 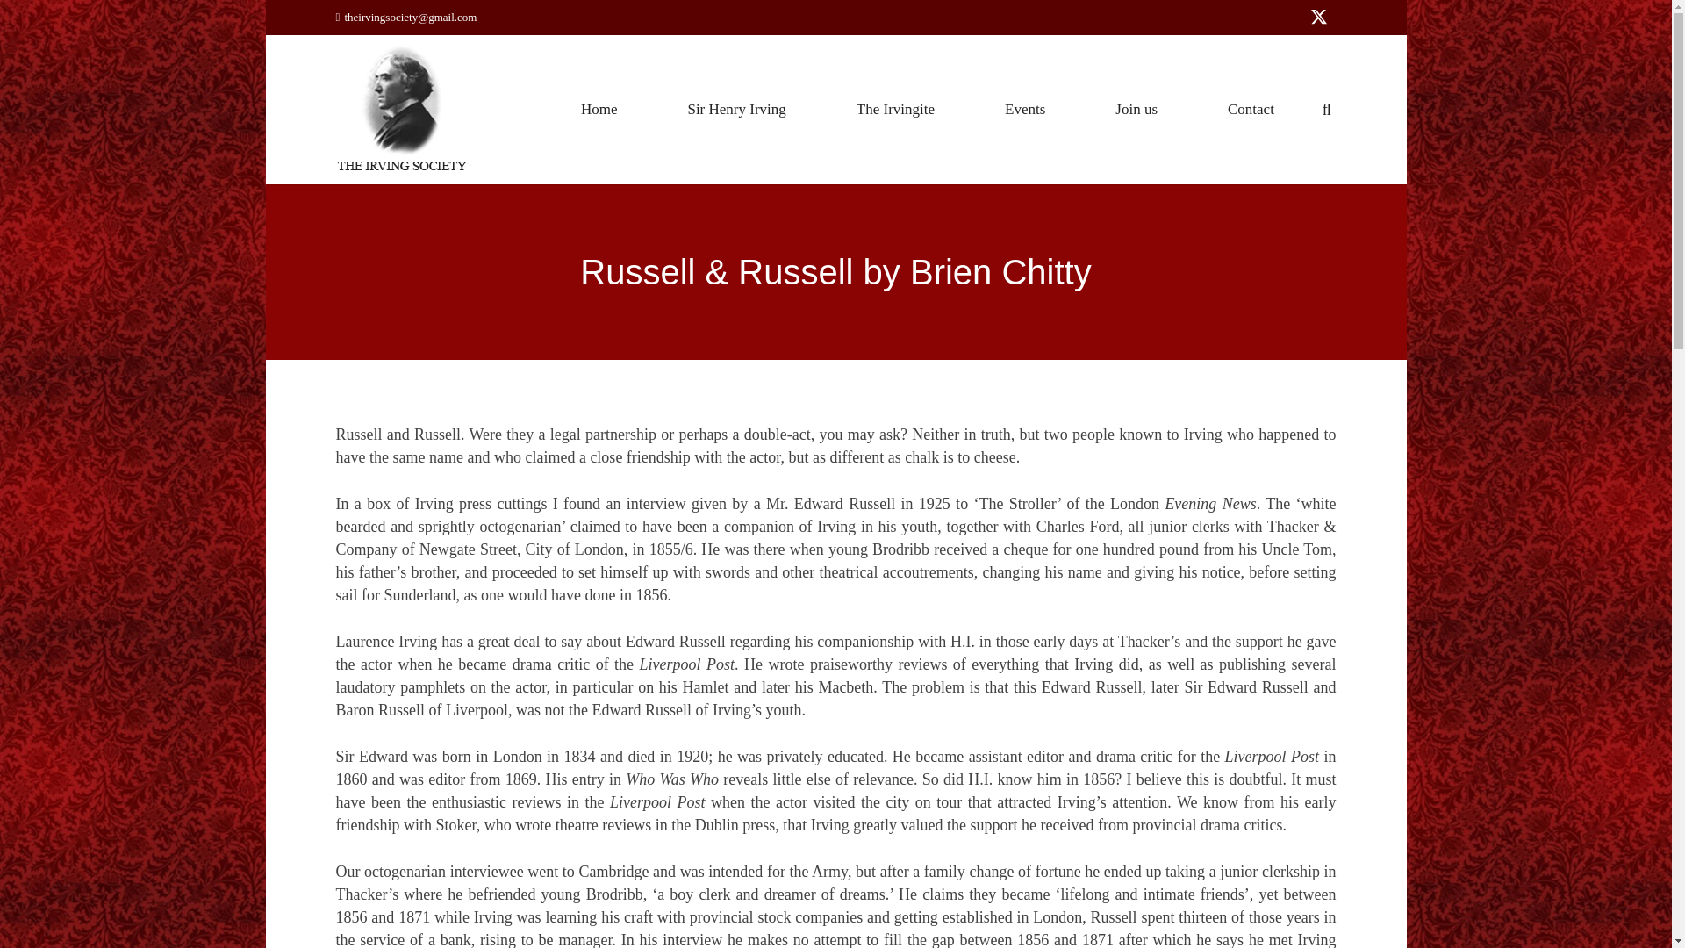 I want to click on Twitter, so click(x=1318, y=18).